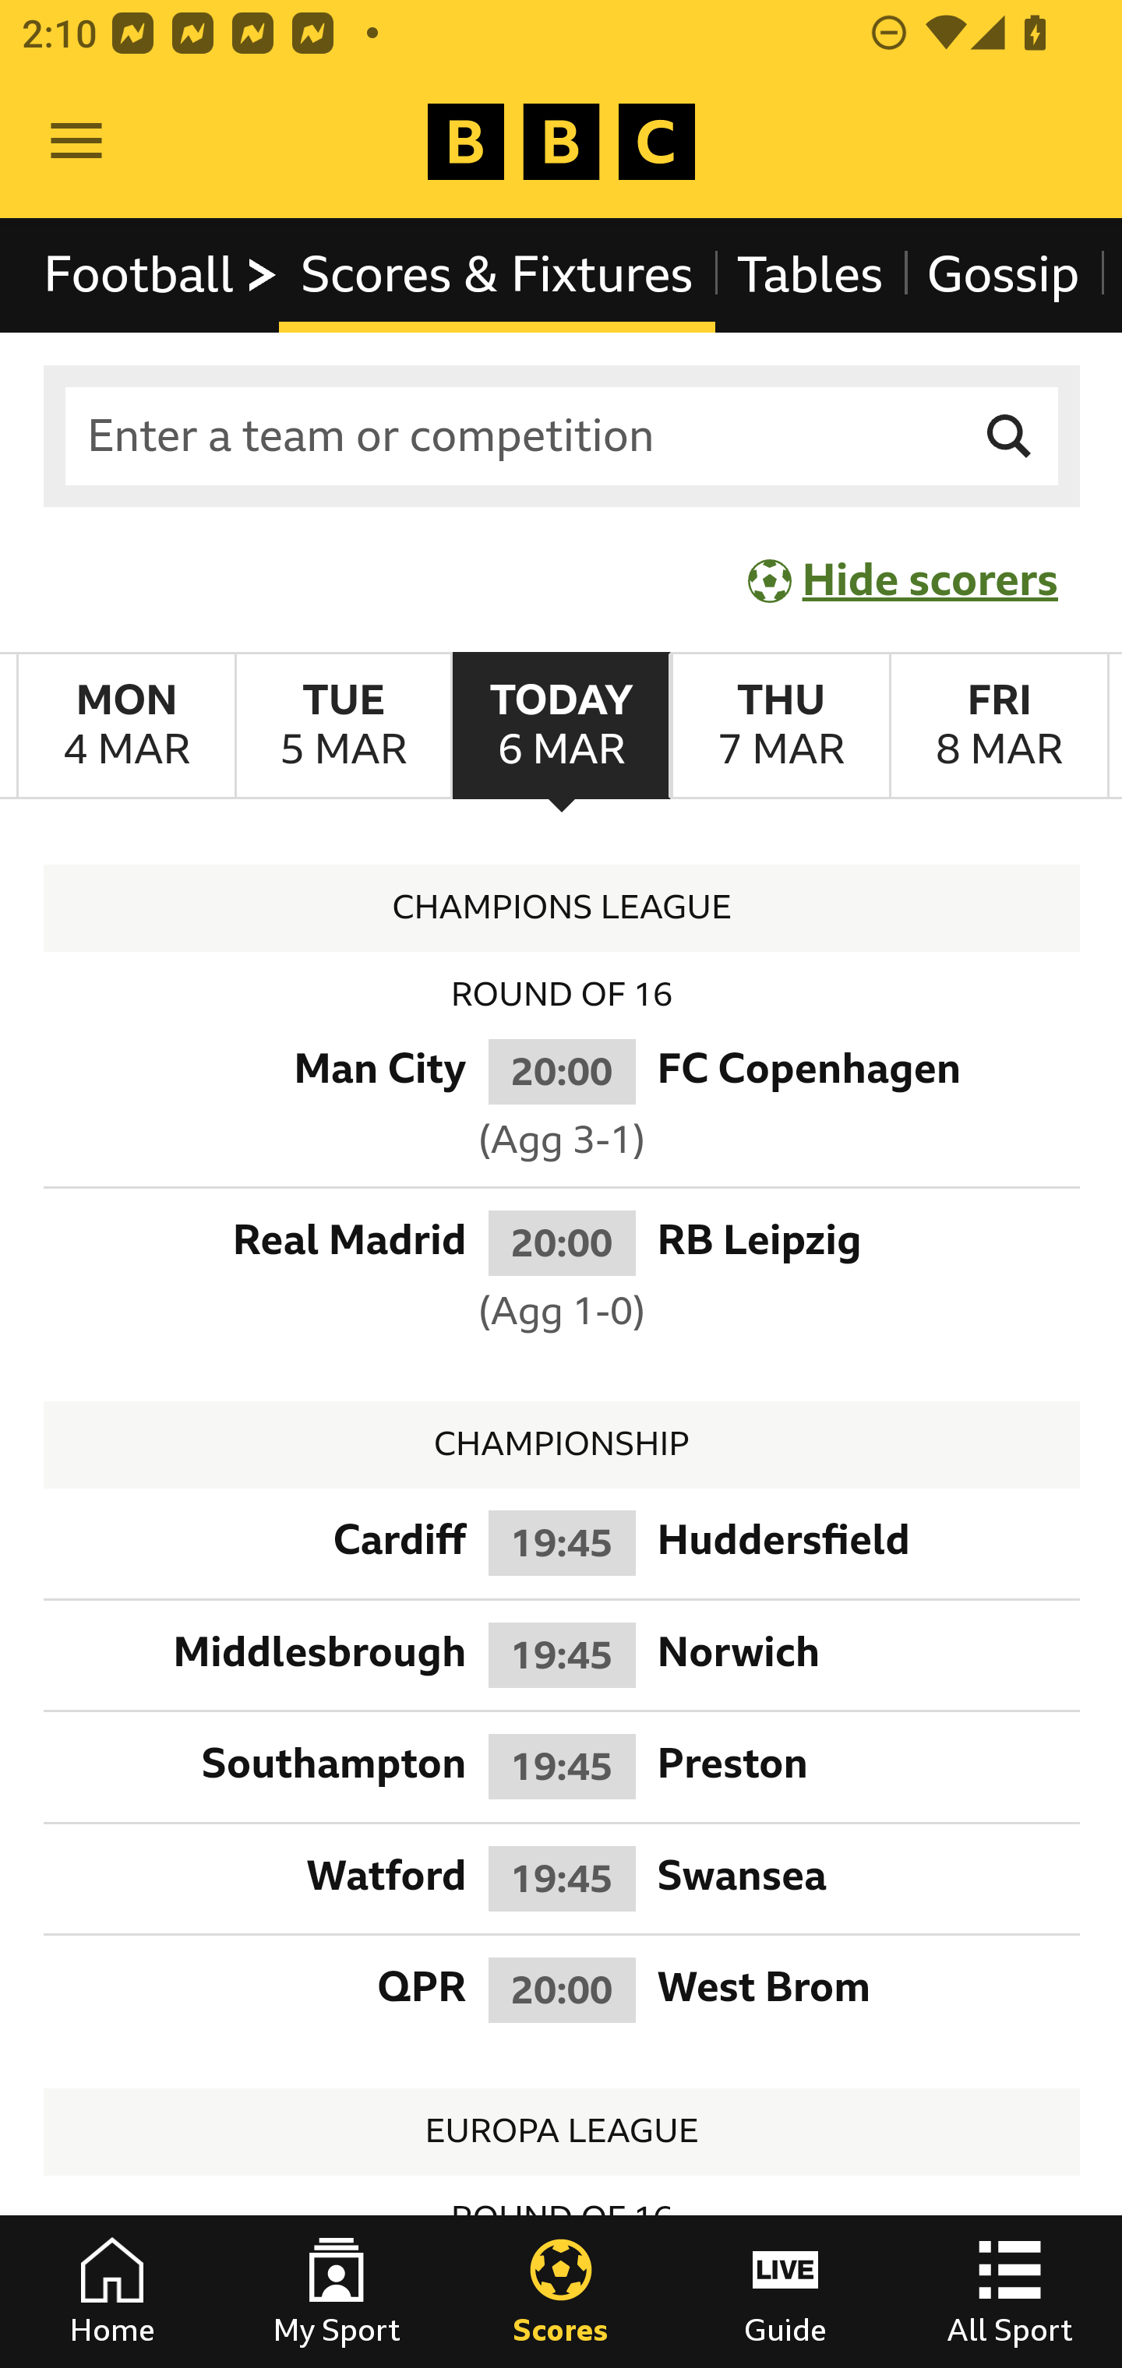 This screenshot has height=2368, width=1122. Describe the element at coordinates (126, 726) in the screenshot. I see `MondayMarch 4th Monday March 4th` at that location.